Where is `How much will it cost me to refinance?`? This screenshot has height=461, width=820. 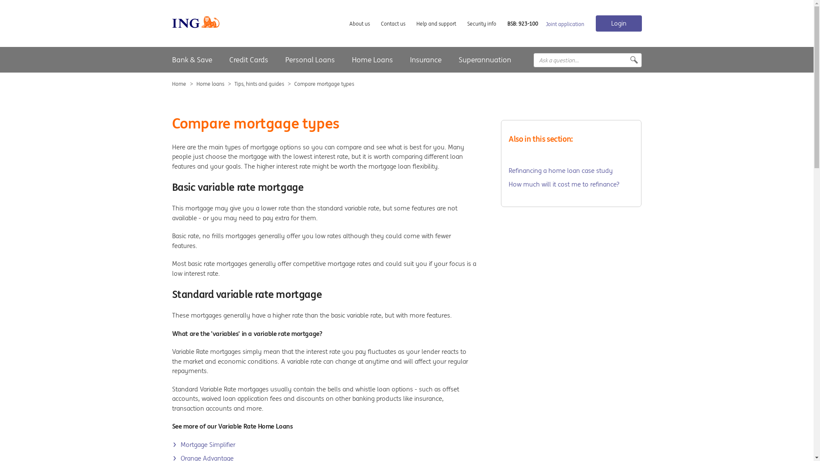
How much will it cost me to refinance? is located at coordinates (571, 184).